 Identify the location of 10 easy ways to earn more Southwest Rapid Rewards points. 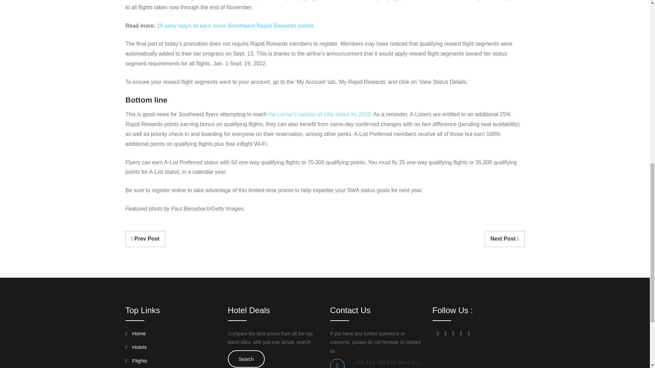
(235, 26).